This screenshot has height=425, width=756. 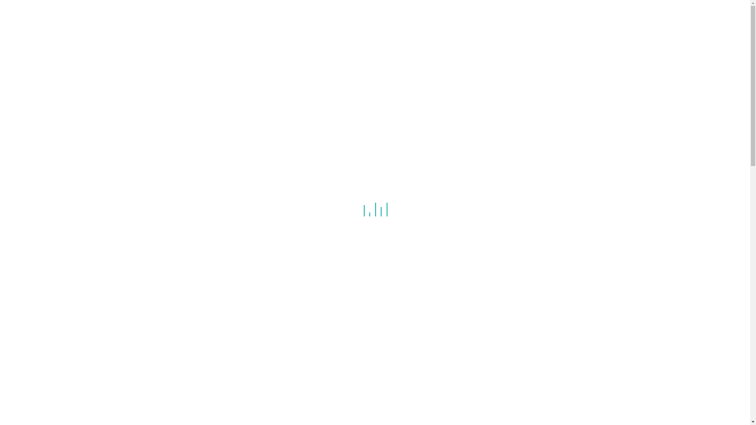 What do you see at coordinates (492, 357) in the screenshot?
I see `Growth` at bounding box center [492, 357].